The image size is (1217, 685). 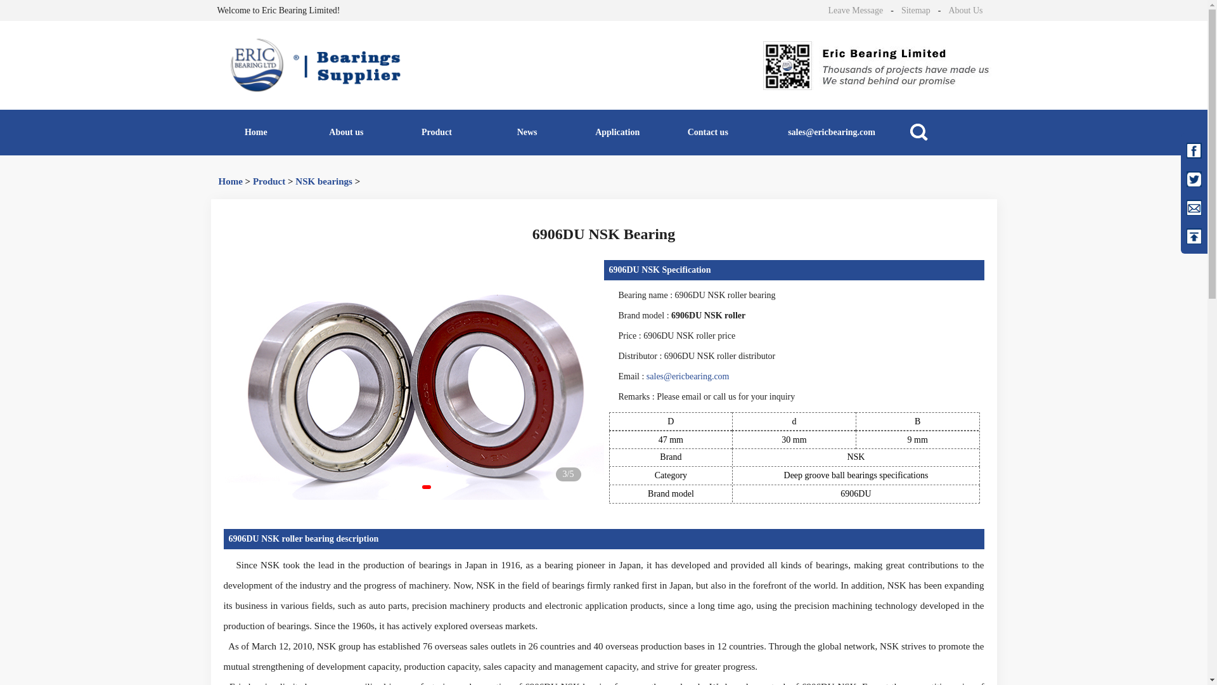 What do you see at coordinates (965, 10) in the screenshot?
I see `About Us` at bounding box center [965, 10].